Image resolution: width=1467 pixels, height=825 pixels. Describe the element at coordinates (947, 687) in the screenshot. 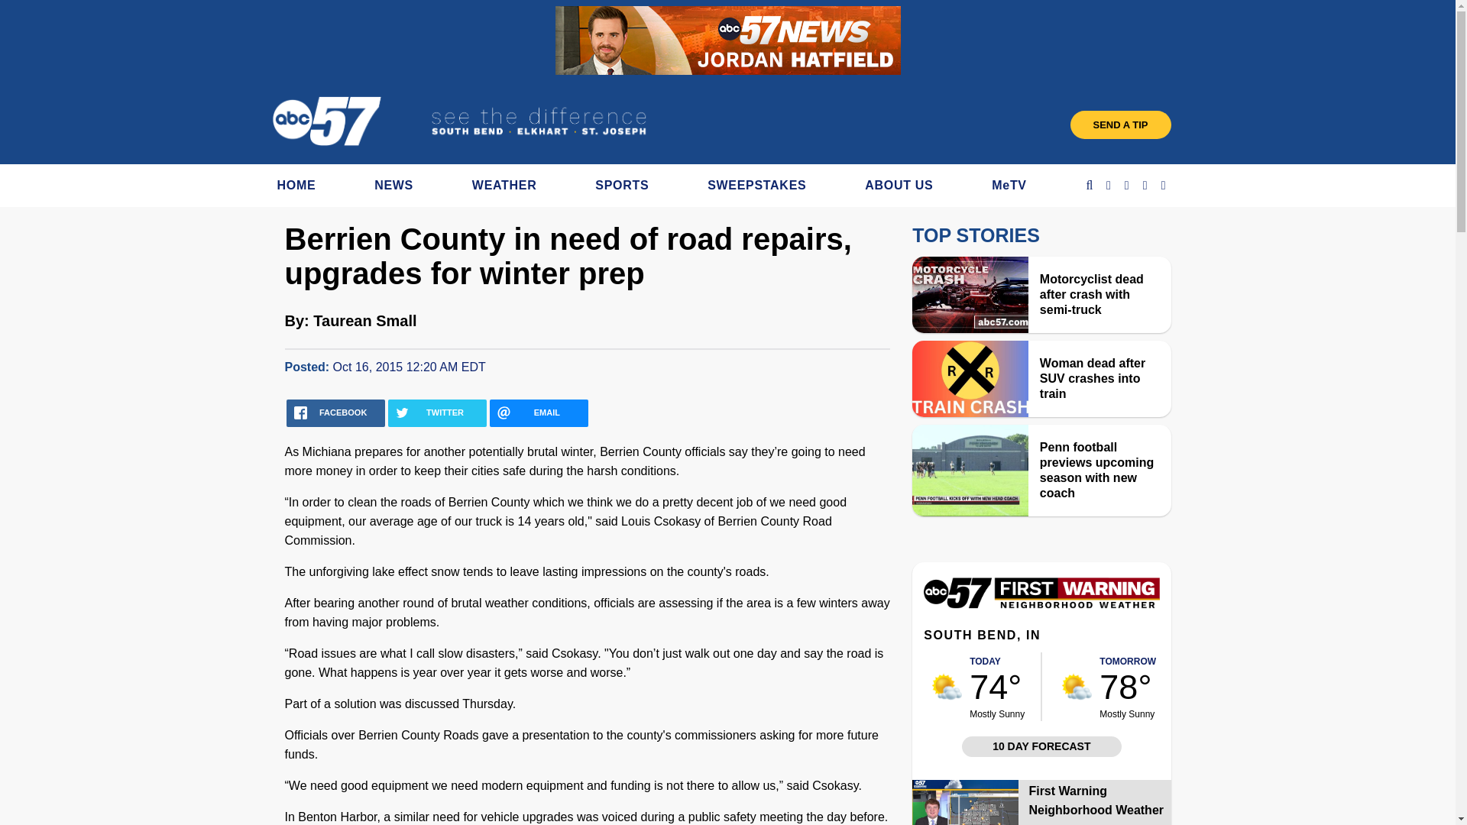

I see `weather` at that location.